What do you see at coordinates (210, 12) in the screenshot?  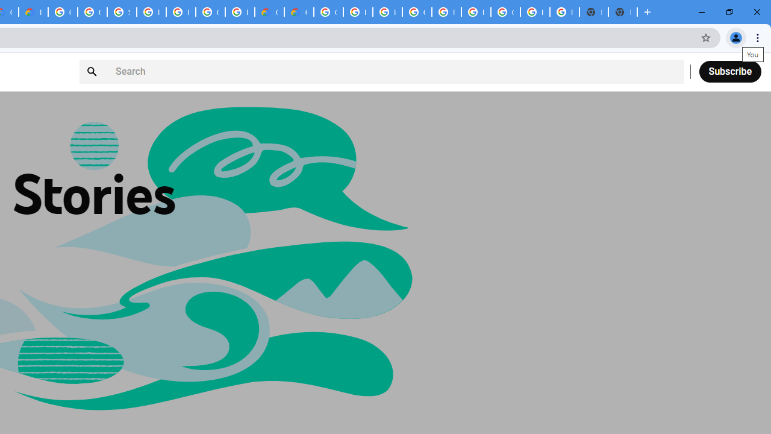 I see `Google Cloud Platform` at bounding box center [210, 12].